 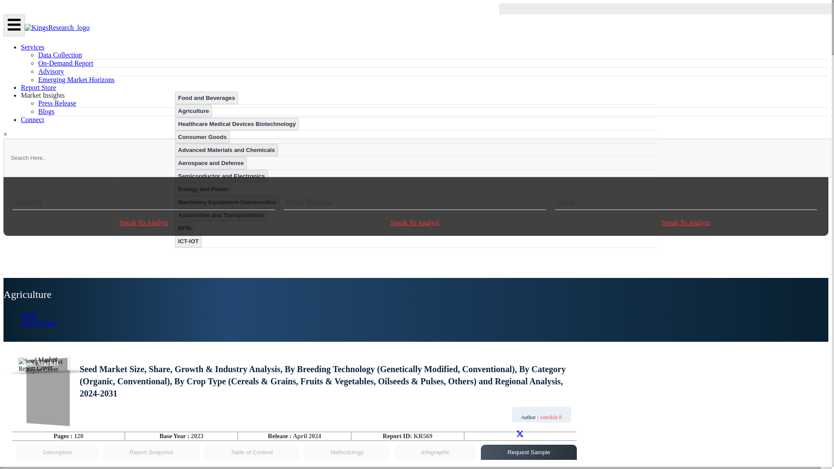 What do you see at coordinates (189, 241) in the screenshot?
I see `ICT-IOT` at bounding box center [189, 241].